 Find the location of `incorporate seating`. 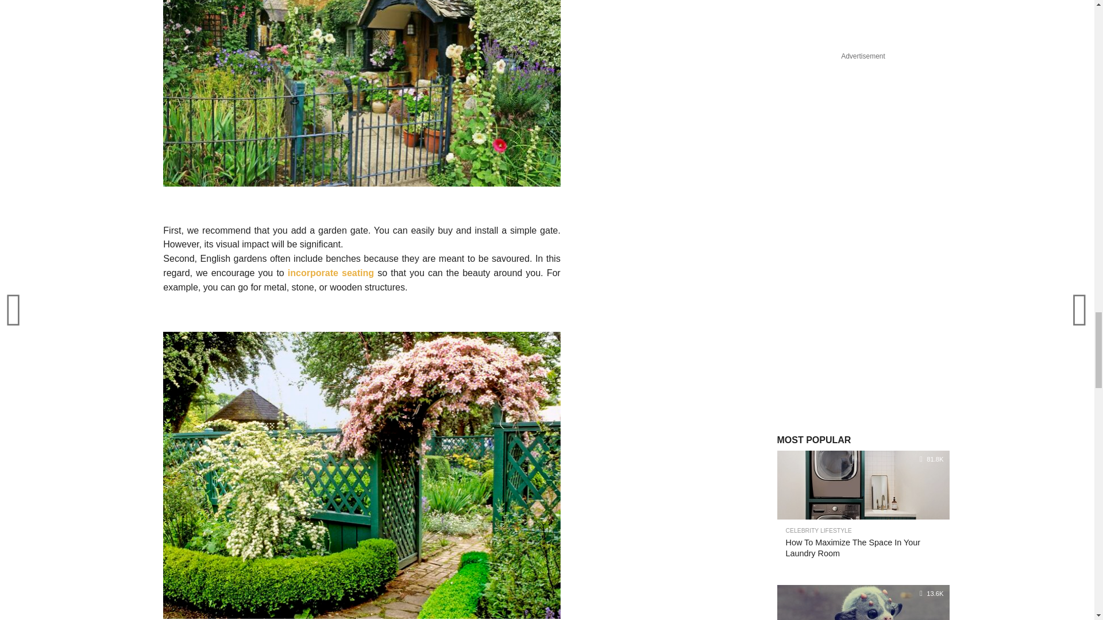

incorporate seating is located at coordinates (331, 272).